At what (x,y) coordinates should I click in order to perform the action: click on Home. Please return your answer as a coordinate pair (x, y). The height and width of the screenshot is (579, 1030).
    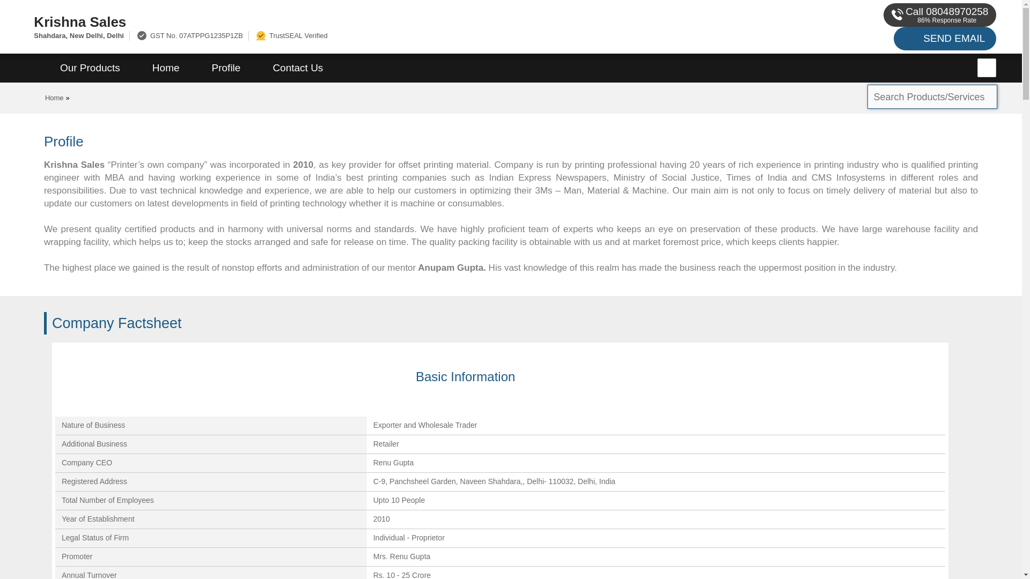
    Looking at the image, I should click on (55, 98).